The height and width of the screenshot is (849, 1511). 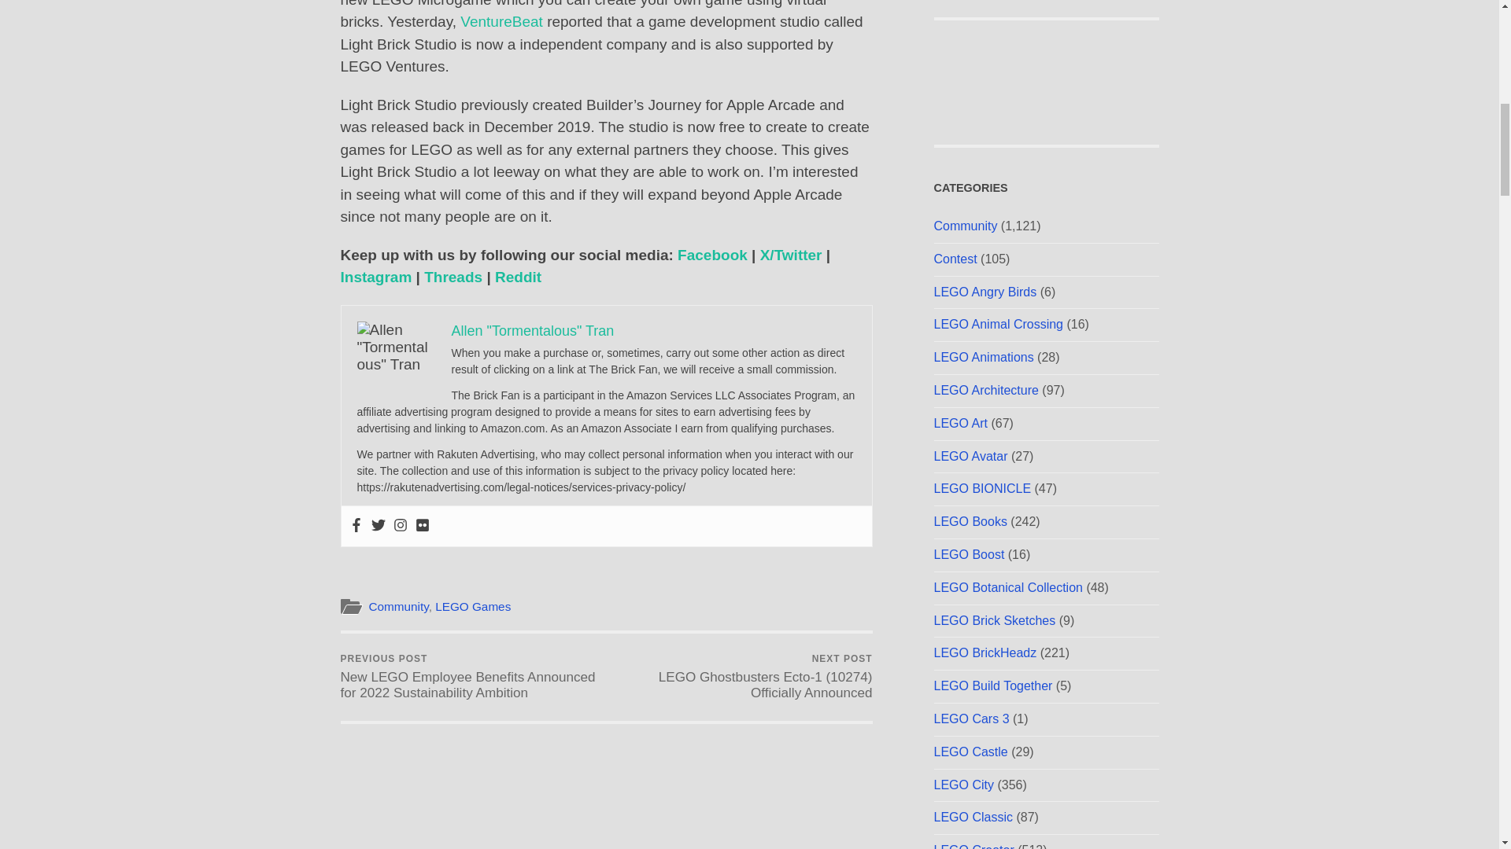 I want to click on Instagram, so click(x=375, y=277).